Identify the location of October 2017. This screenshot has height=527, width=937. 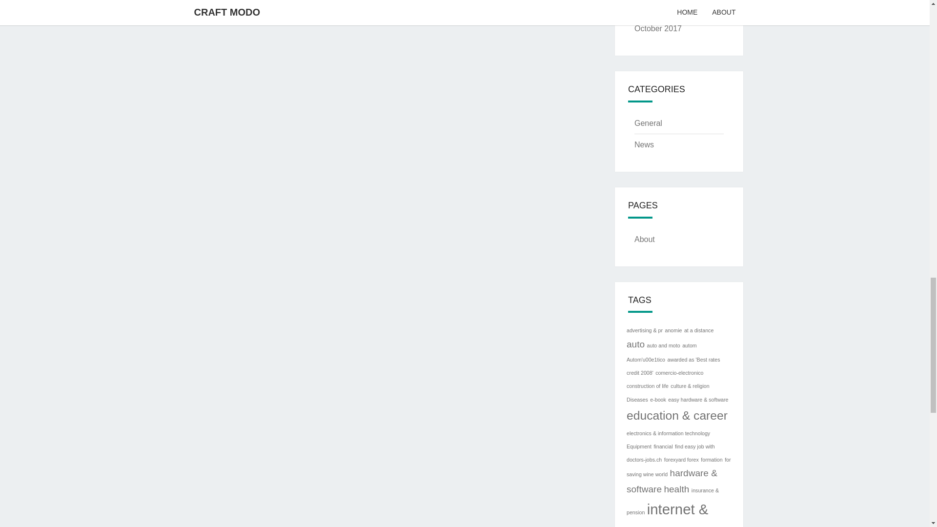
(658, 28).